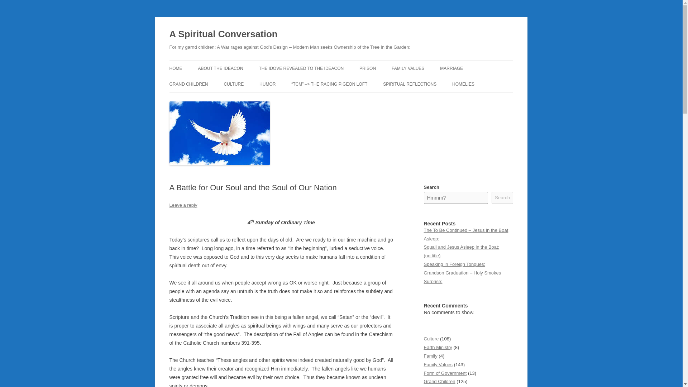 Image resolution: width=688 pixels, height=387 pixels. Describe the element at coordinates (301, 68) in the screenshot. I see `THE IDOVE REVEALED TO THE IDEACON` at that location.